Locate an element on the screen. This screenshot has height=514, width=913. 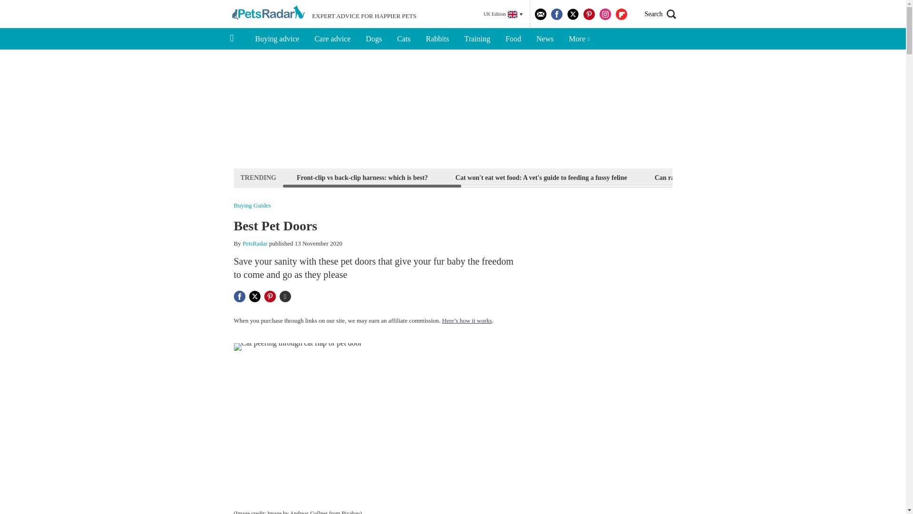
Cats is located at coordinates (404, 39).